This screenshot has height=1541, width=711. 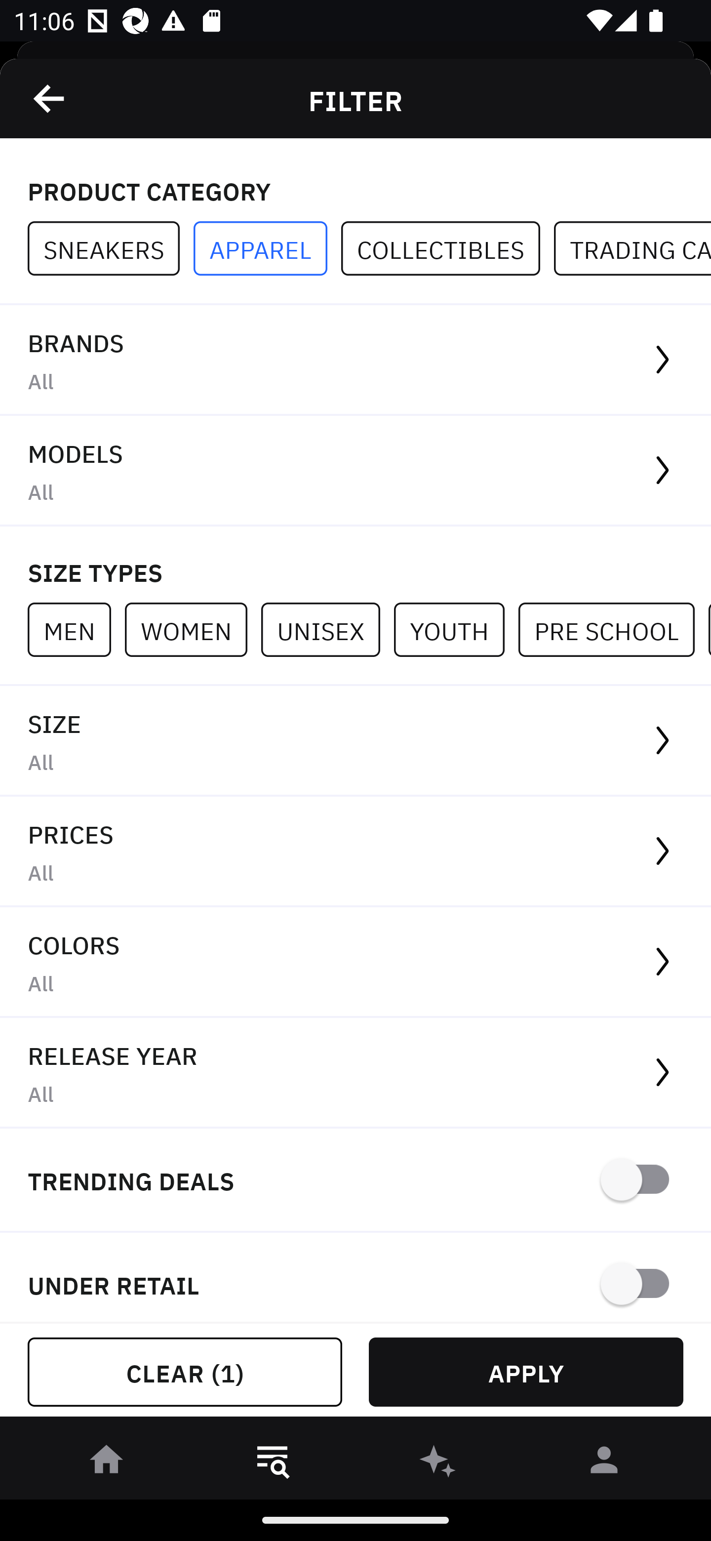 I want to click on SNEAKERS, so click(x=111, y=249).